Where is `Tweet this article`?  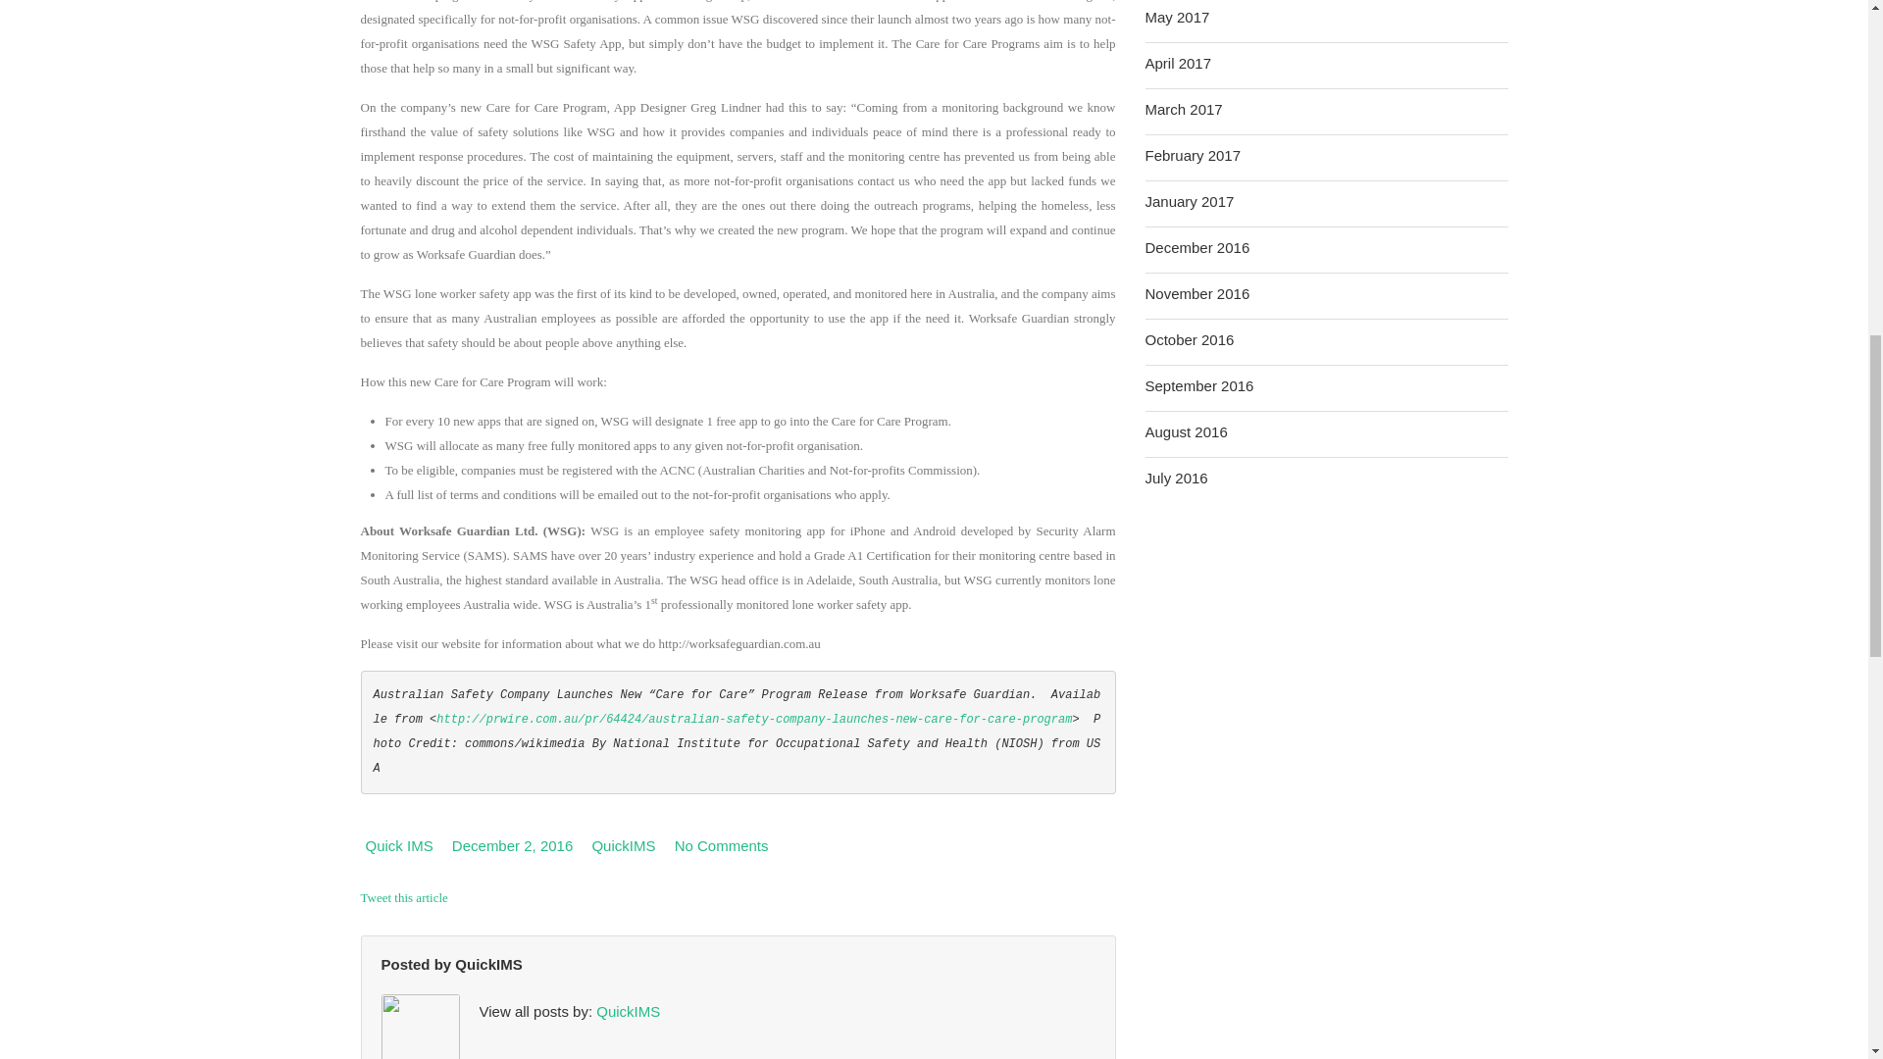
Tweet this article is located at coordinates (404, 898).